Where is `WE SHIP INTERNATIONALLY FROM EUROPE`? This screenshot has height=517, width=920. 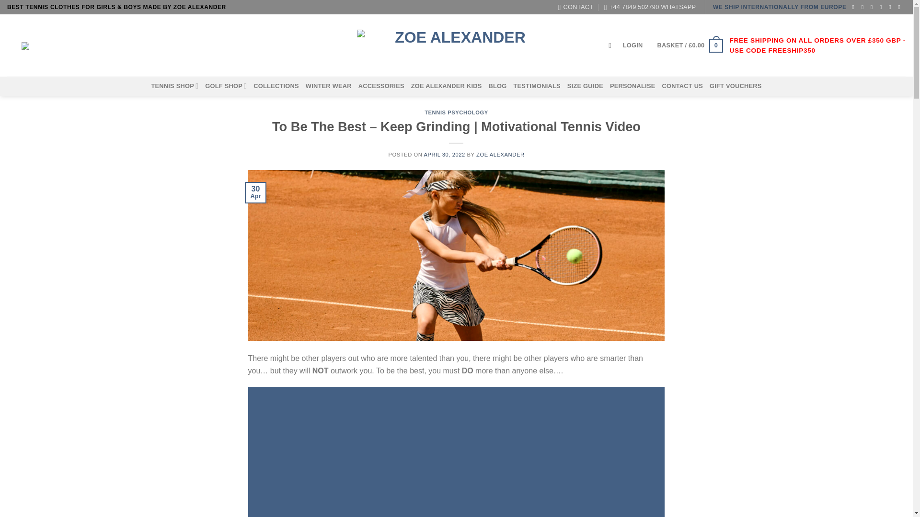
WE SHIP INTERNATIONALLY FROM EUROPE is located at coordinates (780, 7).